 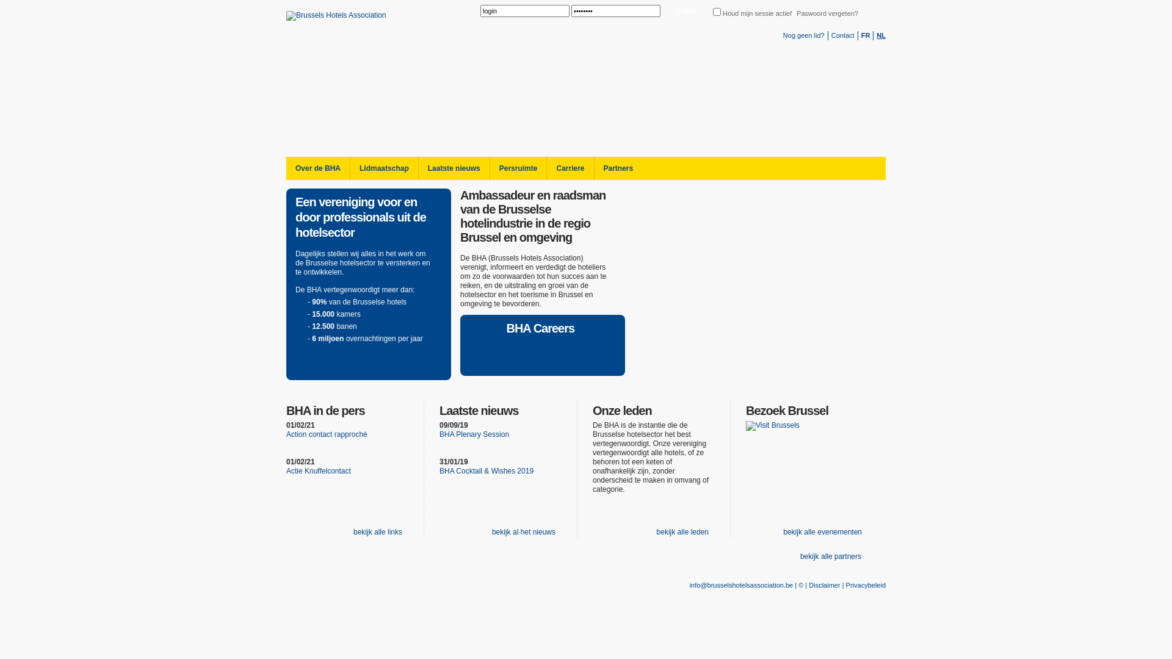 What do you see at coordinates (341, 365) in the screenshot?
I see `Lid worden` at bounding box center [341, 365].